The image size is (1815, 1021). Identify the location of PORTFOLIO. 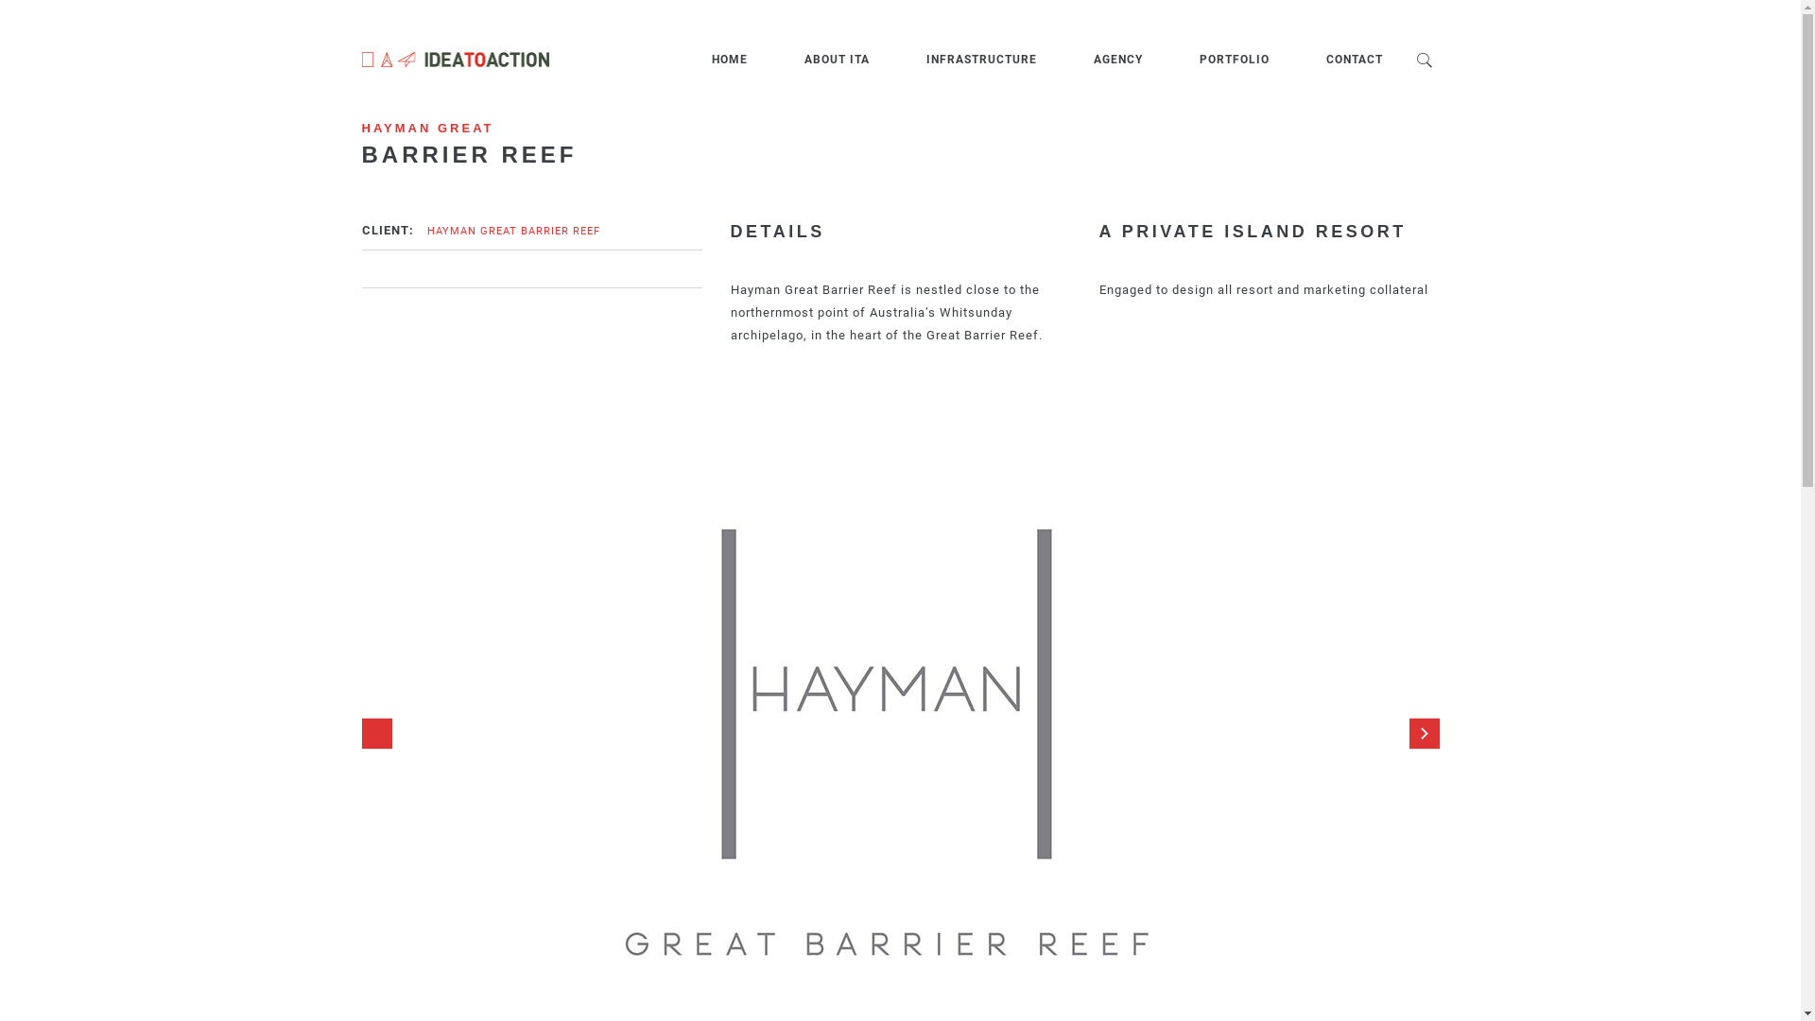
(1234, 60).